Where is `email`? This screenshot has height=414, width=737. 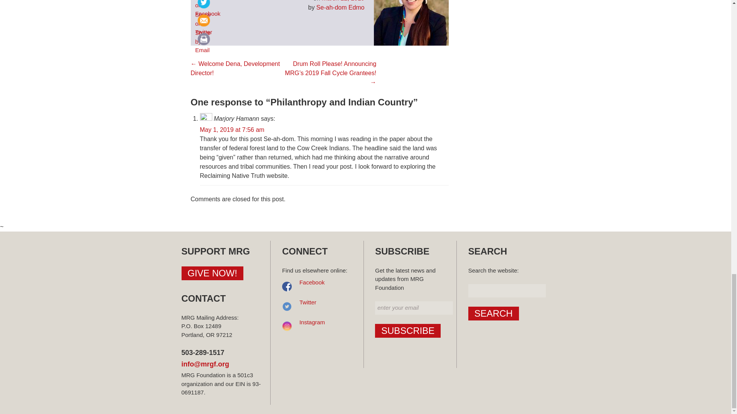 email is located at coordinates (203, 20).